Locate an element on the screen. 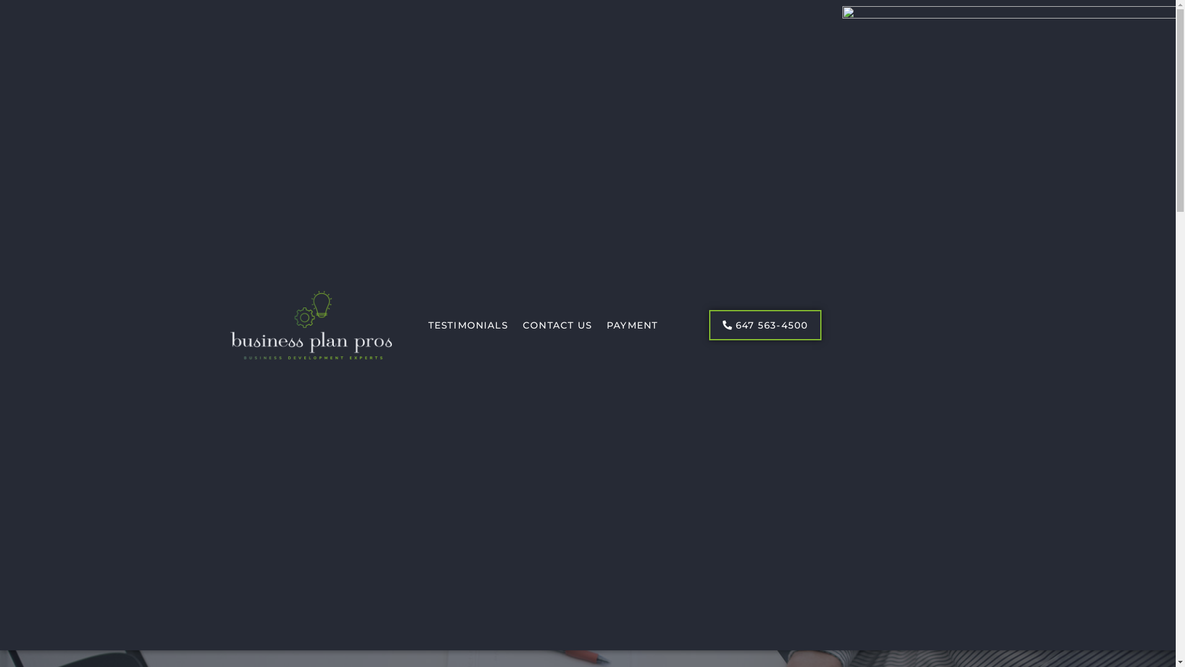 Image resolution: width=1185 pixels, height=667 pixels. PAYMENT is located at coordinates (632, 325).